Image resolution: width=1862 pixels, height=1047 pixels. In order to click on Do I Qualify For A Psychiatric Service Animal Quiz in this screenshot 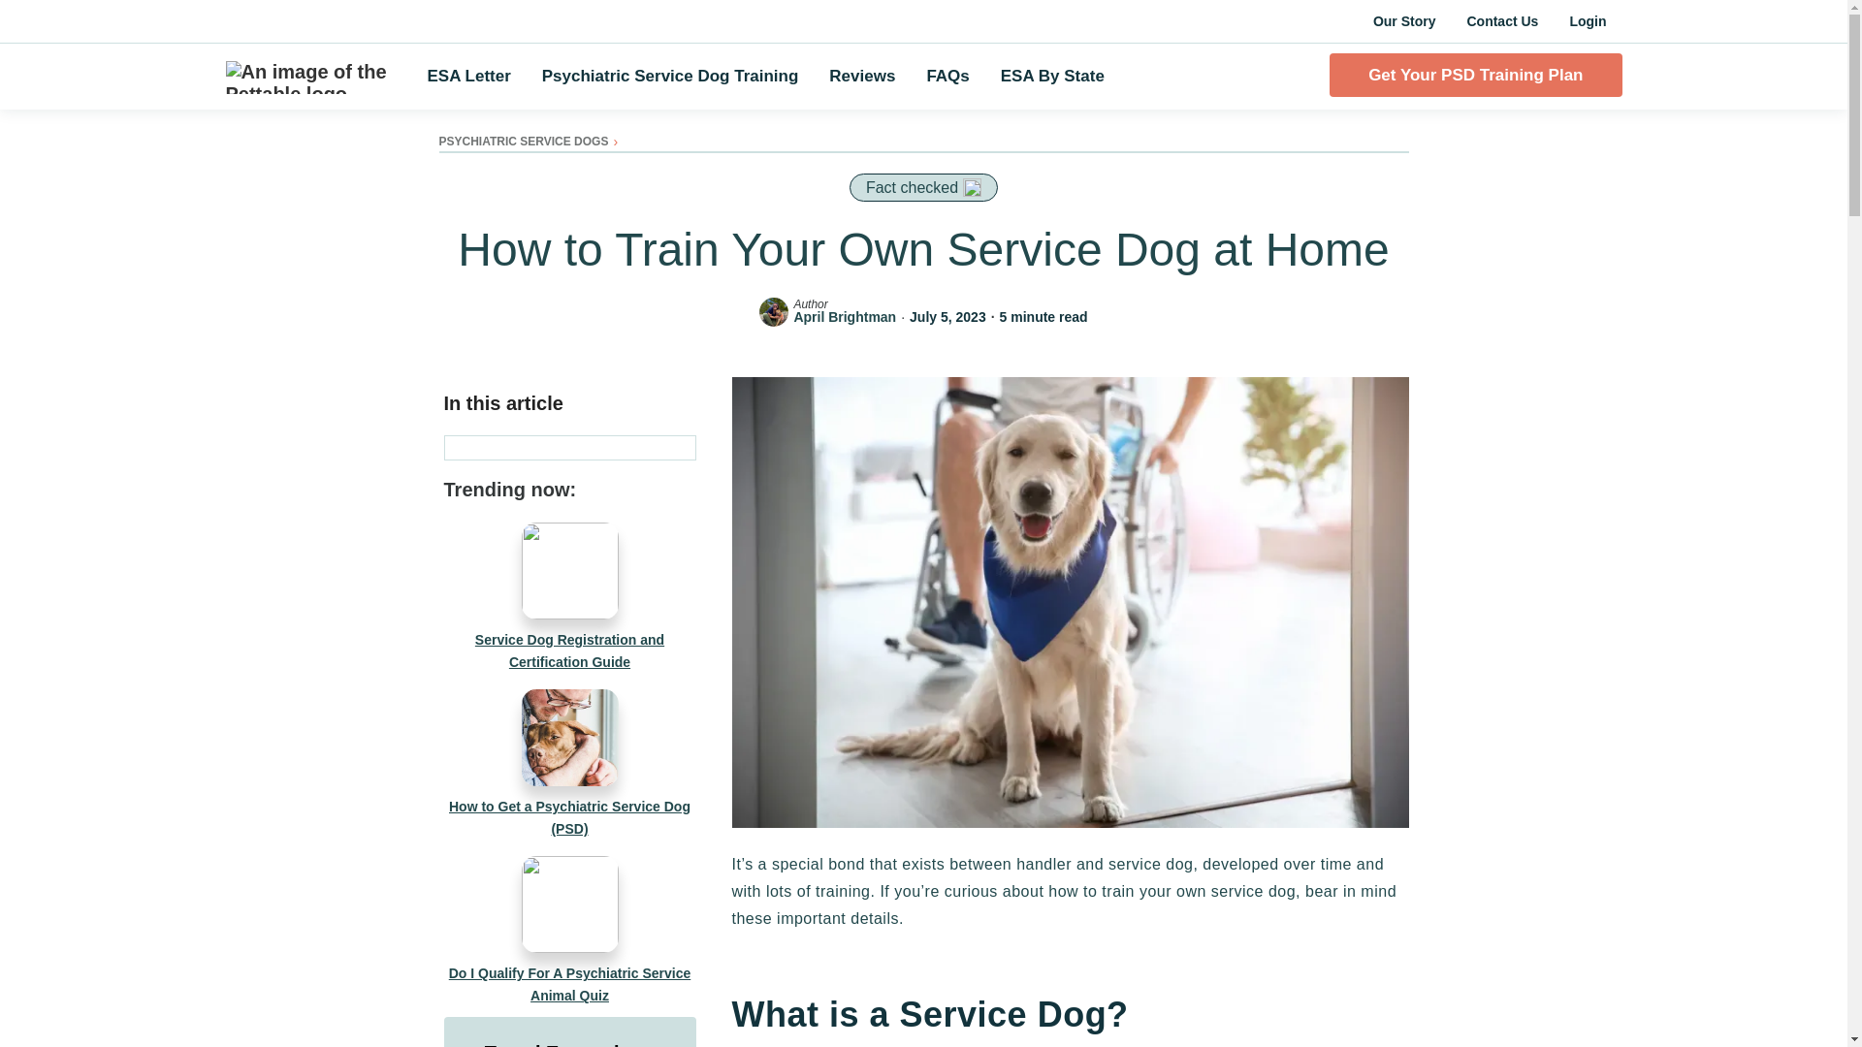, I will do `click(570, 931)`.